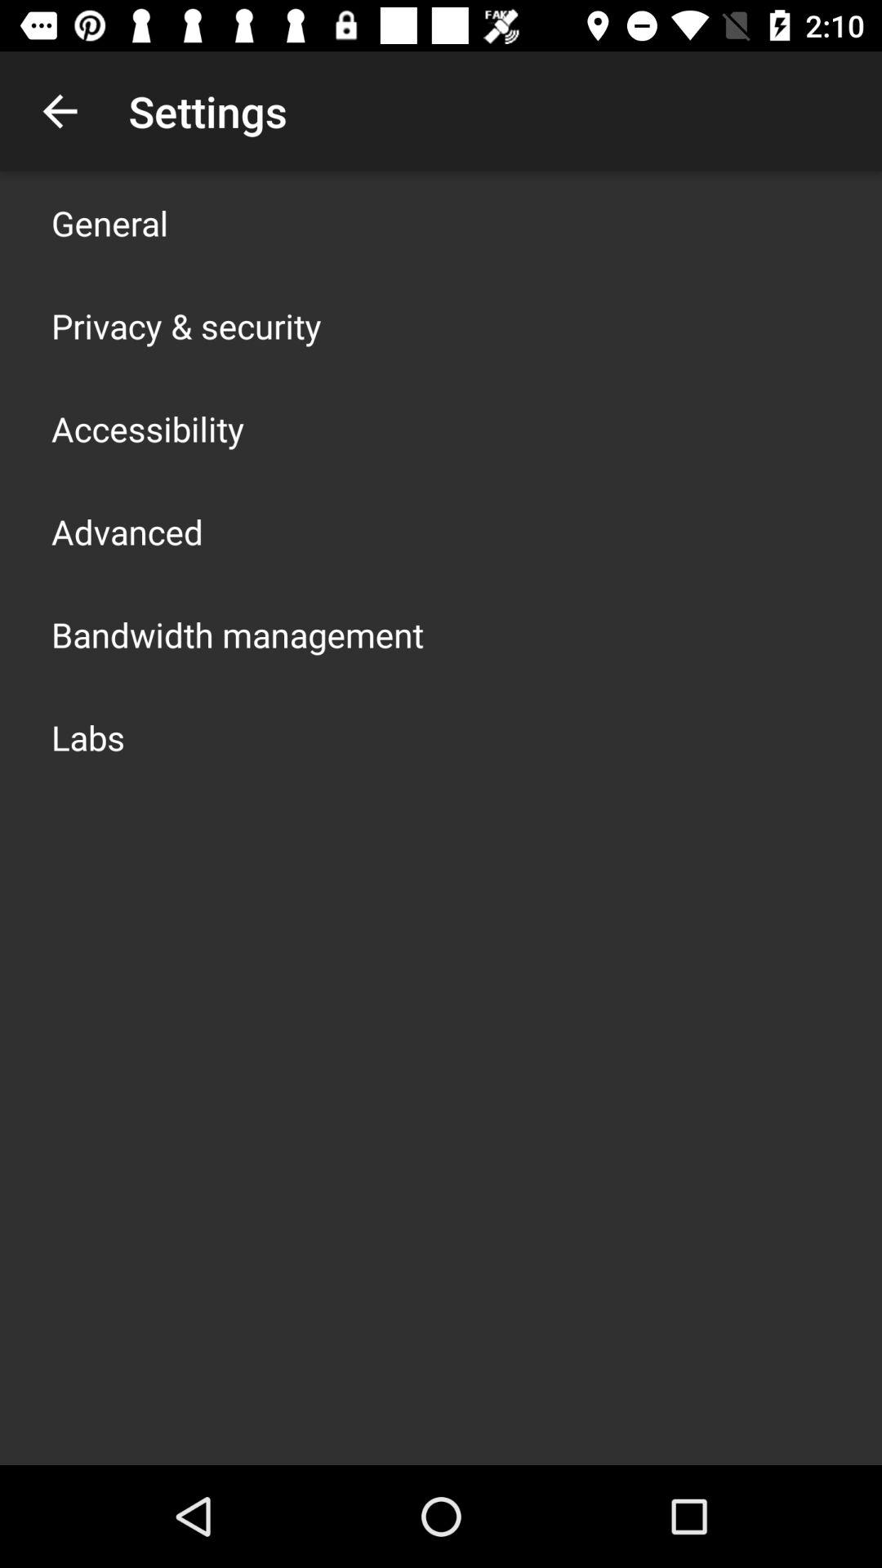  I want to click on open item above the accessibility app, so click(186, 325).